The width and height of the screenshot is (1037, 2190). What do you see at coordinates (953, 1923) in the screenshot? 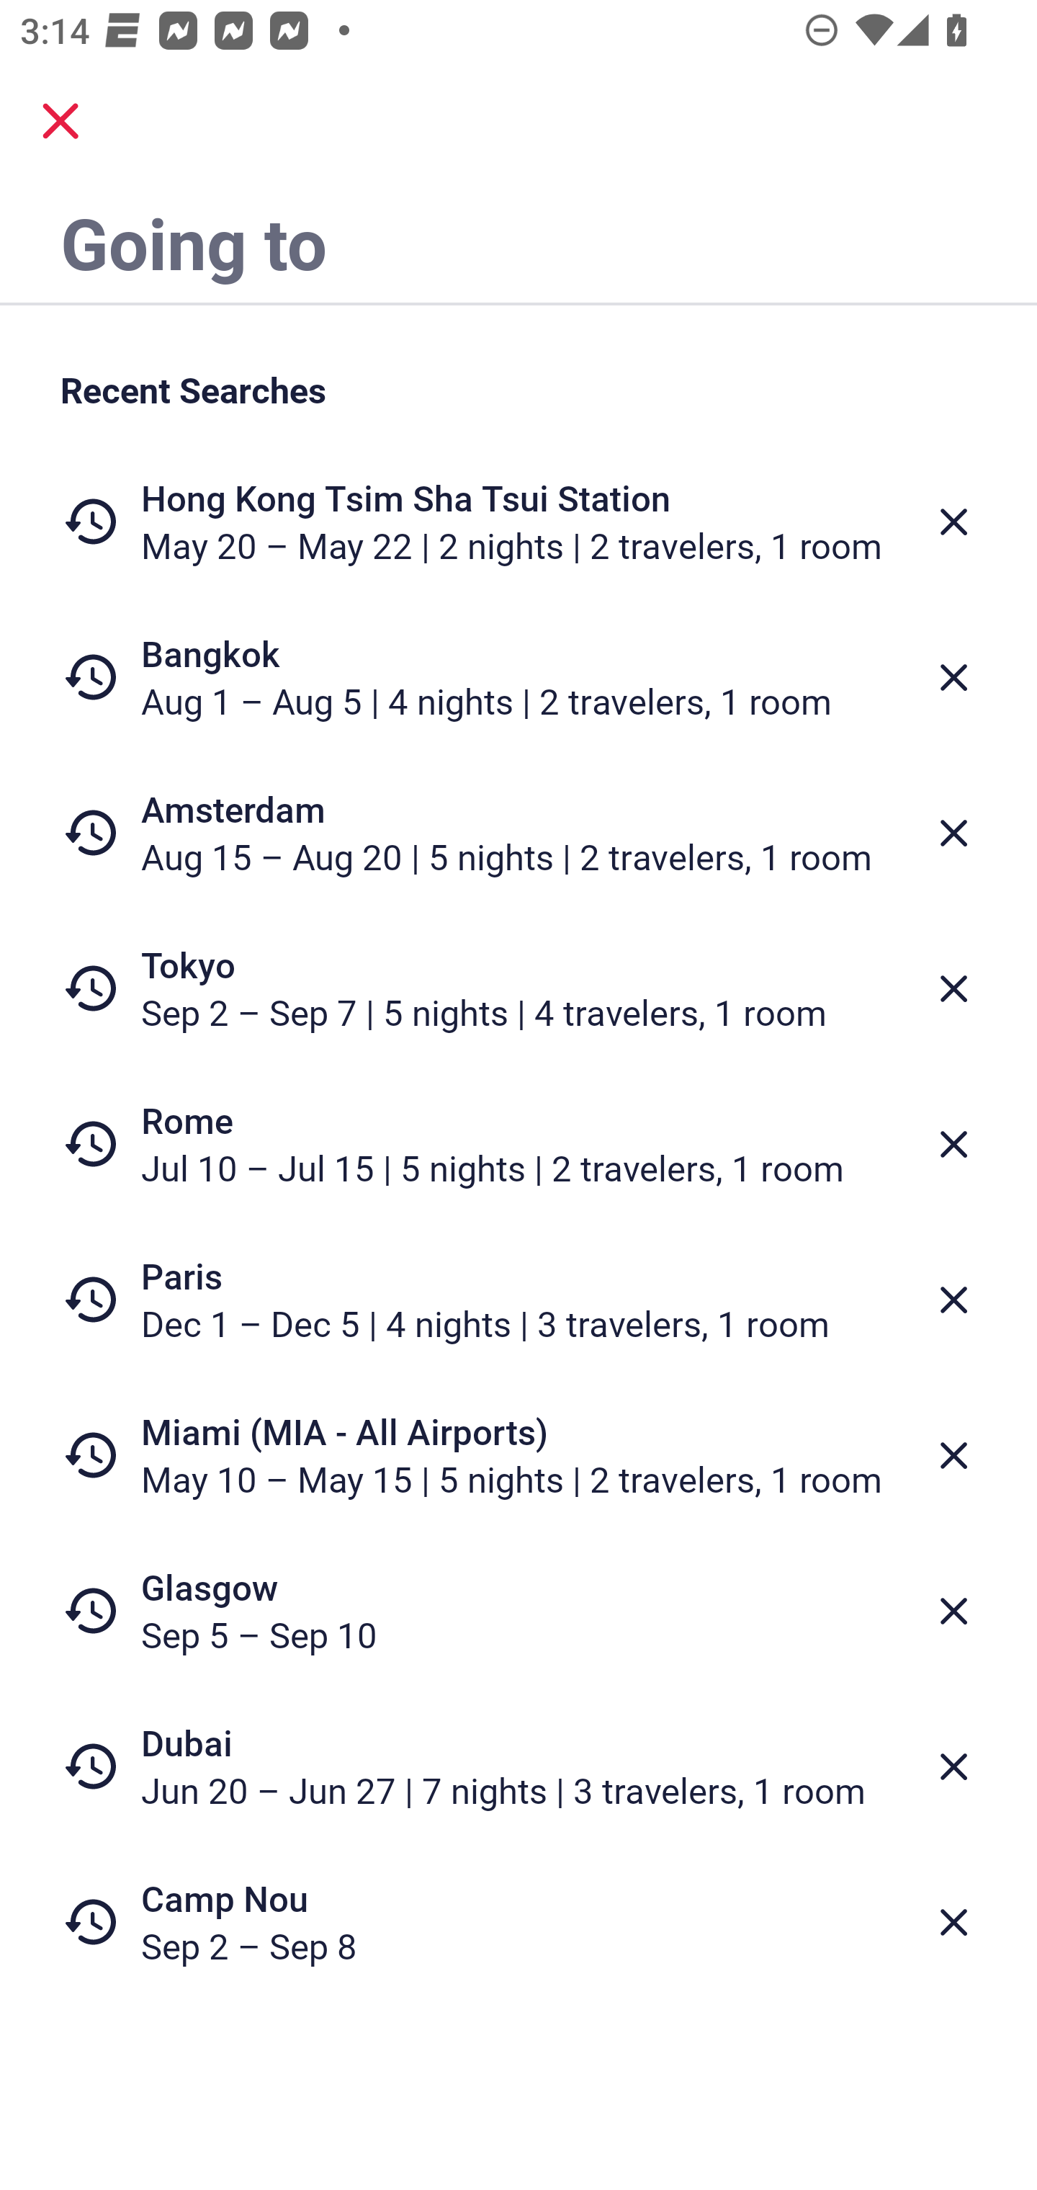
I see `Delete from recent searches` at bounding box center [953, 1923].